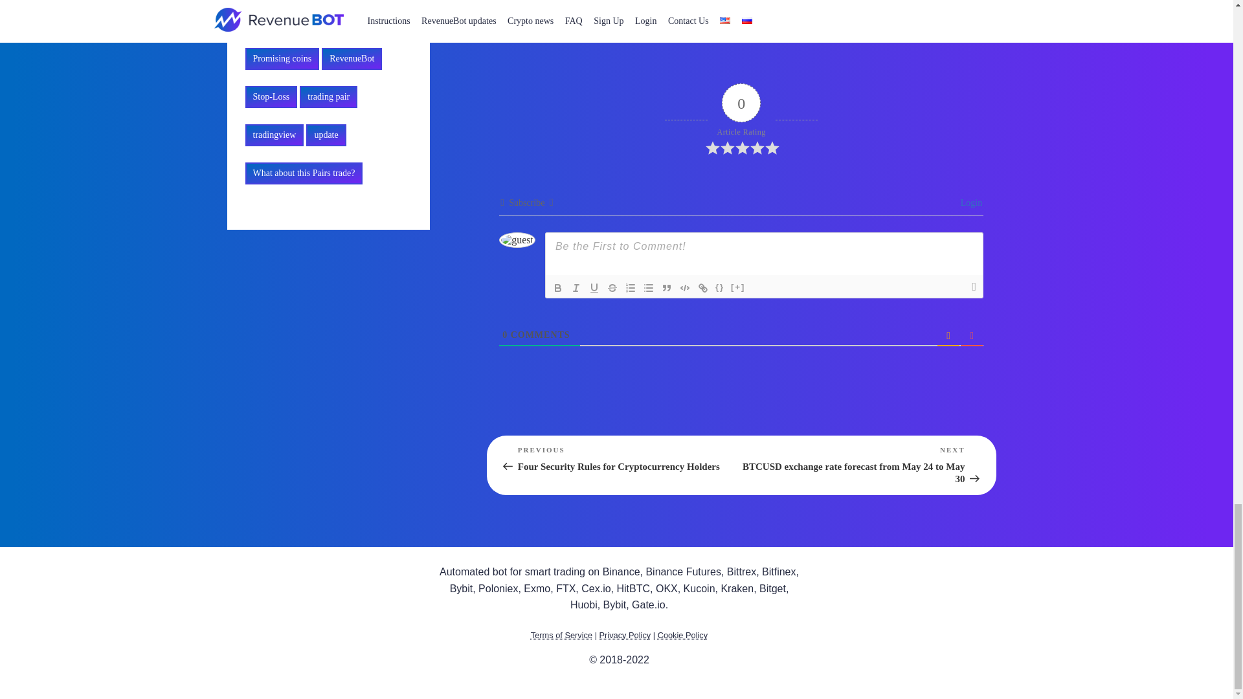  Describe the element at coordinates (737, 287) in the screenshot. I see `Spoiler` at that location.